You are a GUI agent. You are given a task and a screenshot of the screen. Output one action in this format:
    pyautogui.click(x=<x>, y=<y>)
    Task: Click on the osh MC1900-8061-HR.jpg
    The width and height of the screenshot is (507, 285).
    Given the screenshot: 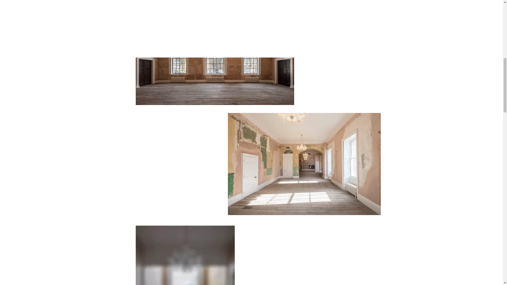 What is the action you would take?
    pyautogui.click(x=304, y=164)
    